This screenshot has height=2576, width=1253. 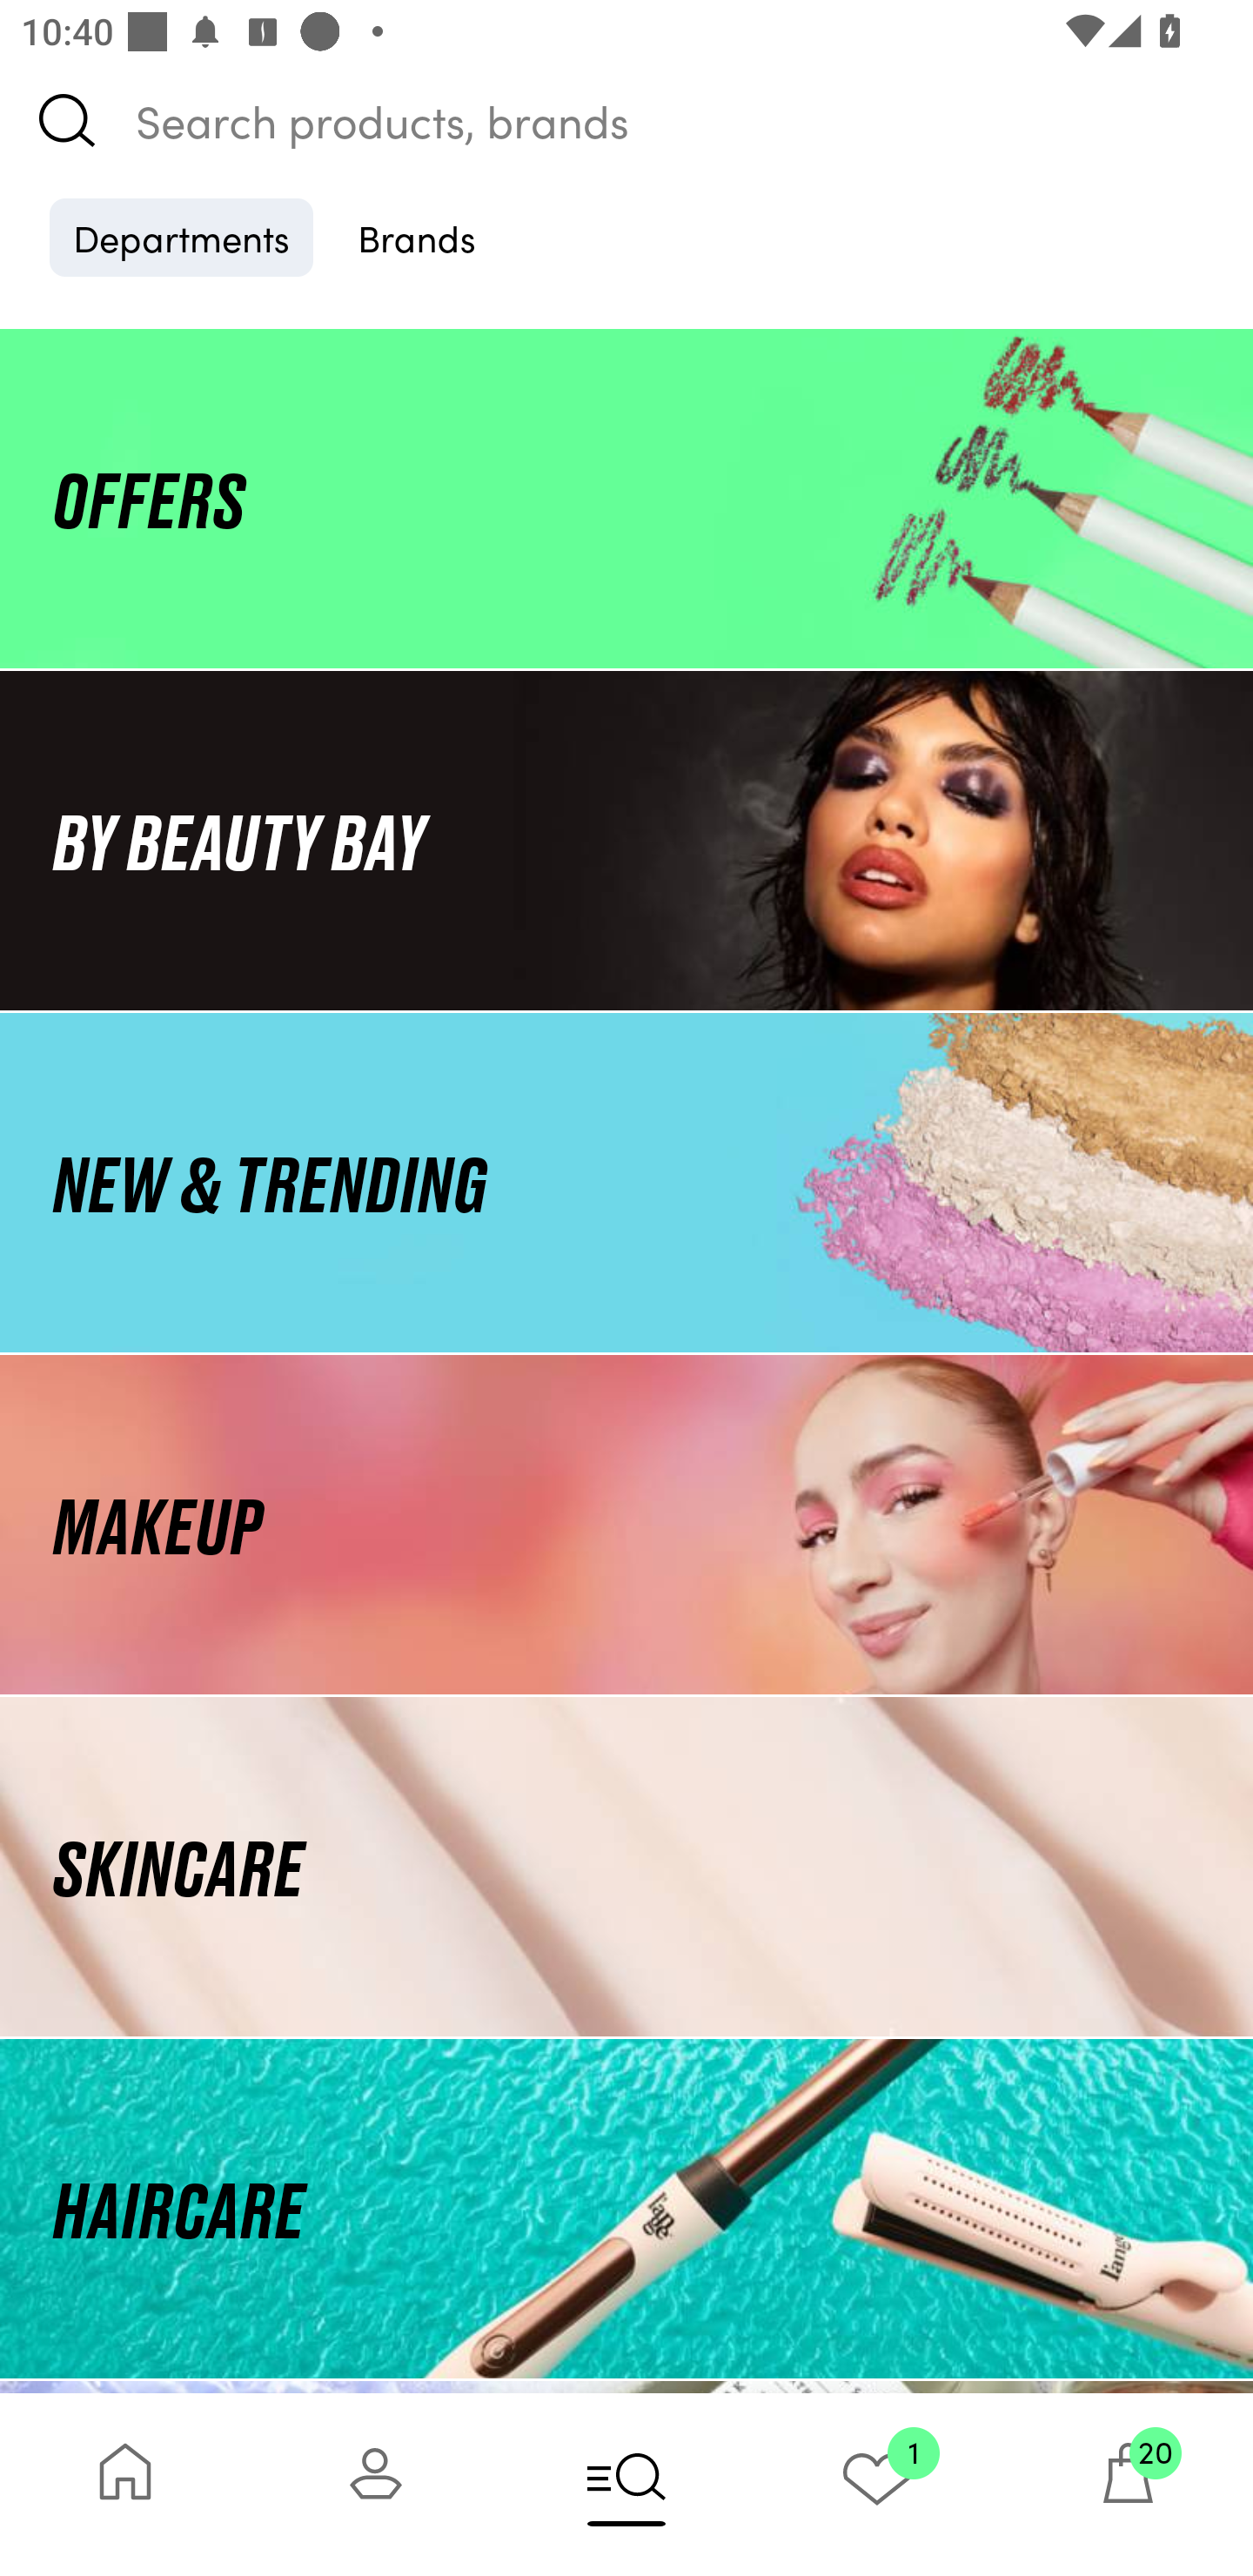 What do you see at coordinates (626, 1525) in the screenshot?
I see `MAKEUP` at bounding box center [626, 1525].